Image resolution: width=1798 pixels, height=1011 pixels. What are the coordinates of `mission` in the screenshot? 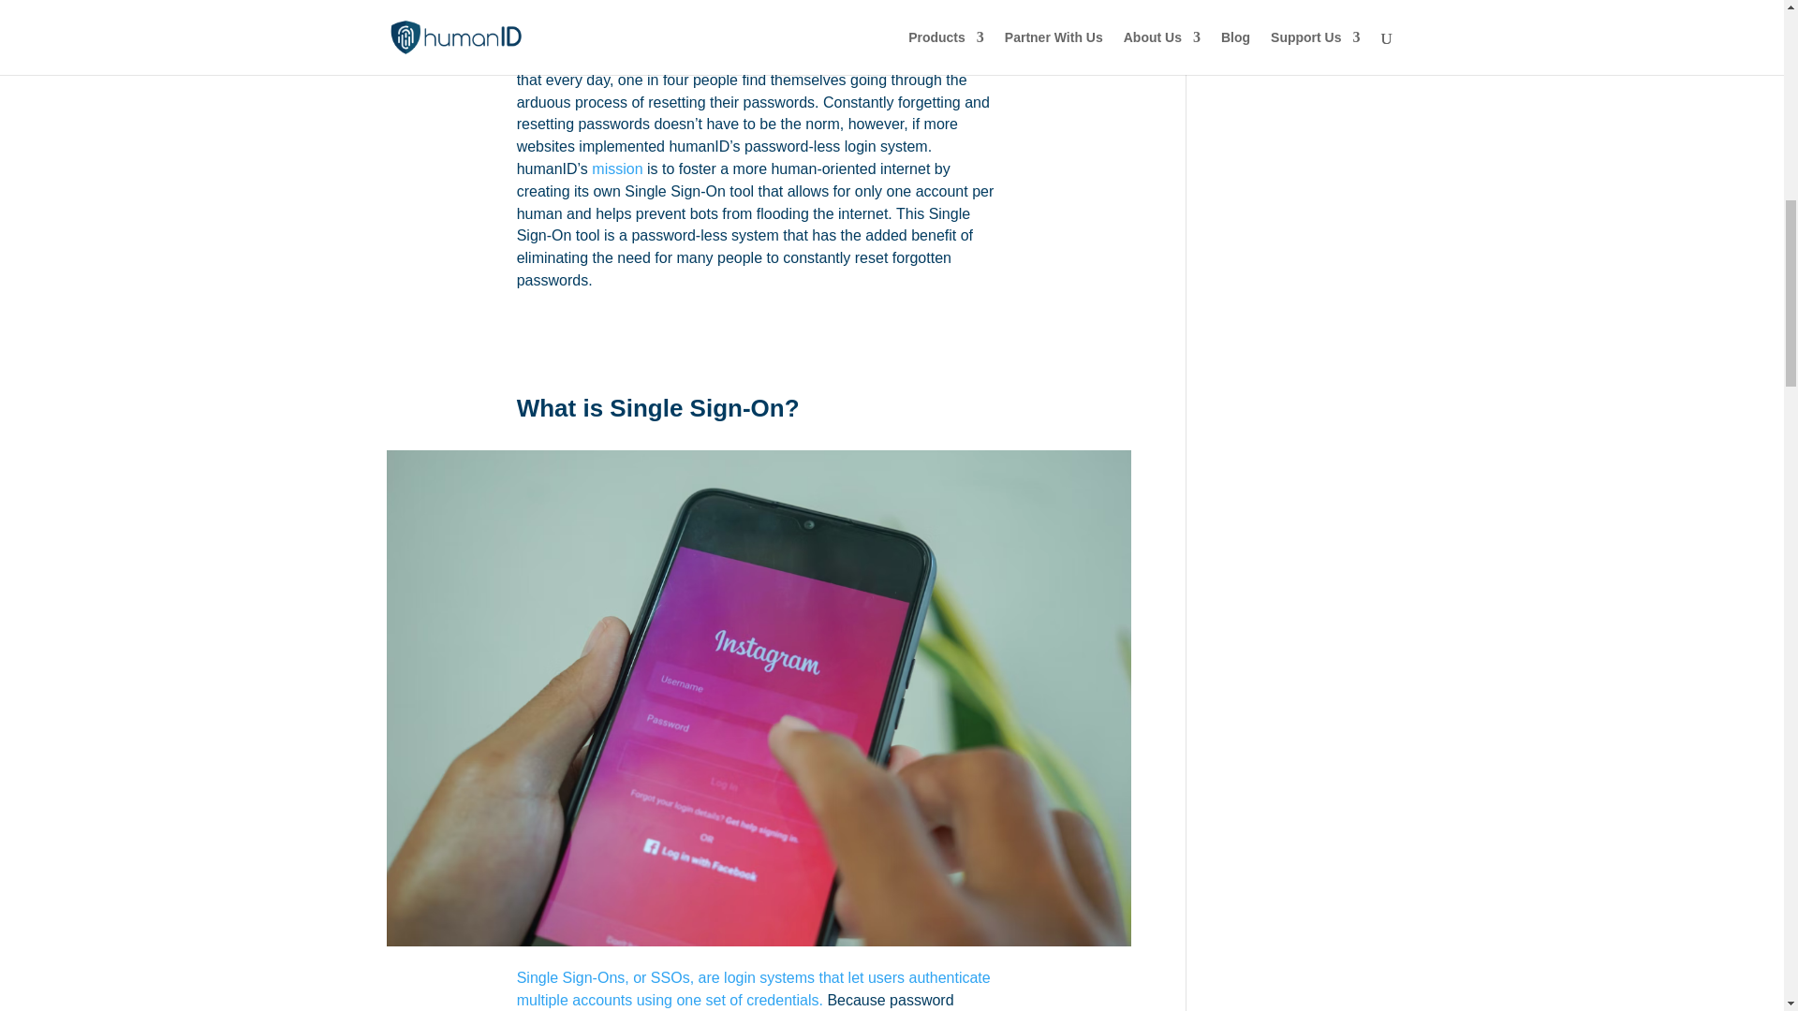 It's located at (616, 168).